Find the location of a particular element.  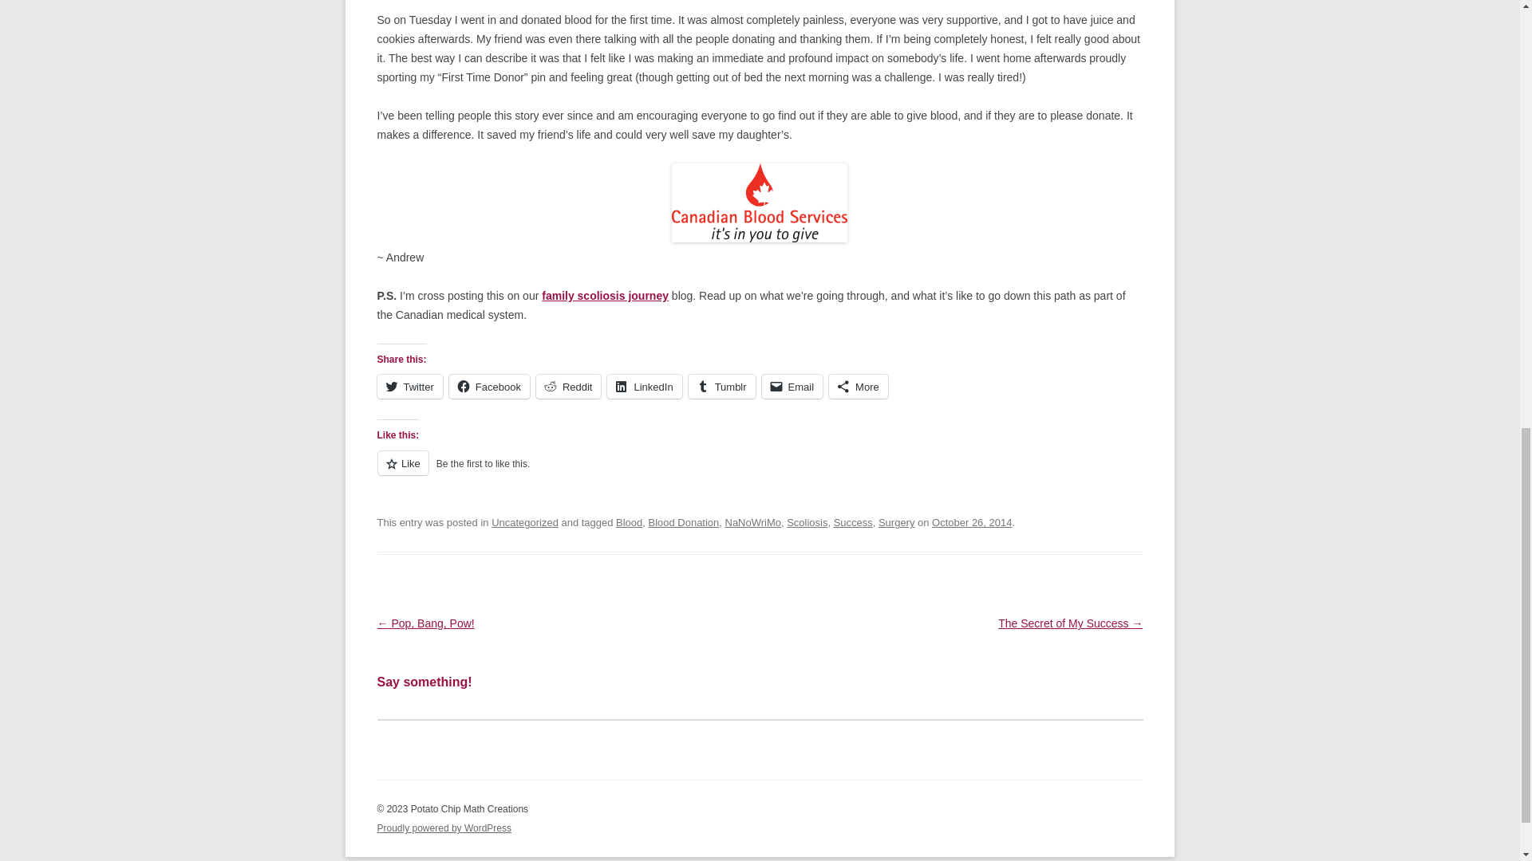

Email is located at coordinates (792, 386).